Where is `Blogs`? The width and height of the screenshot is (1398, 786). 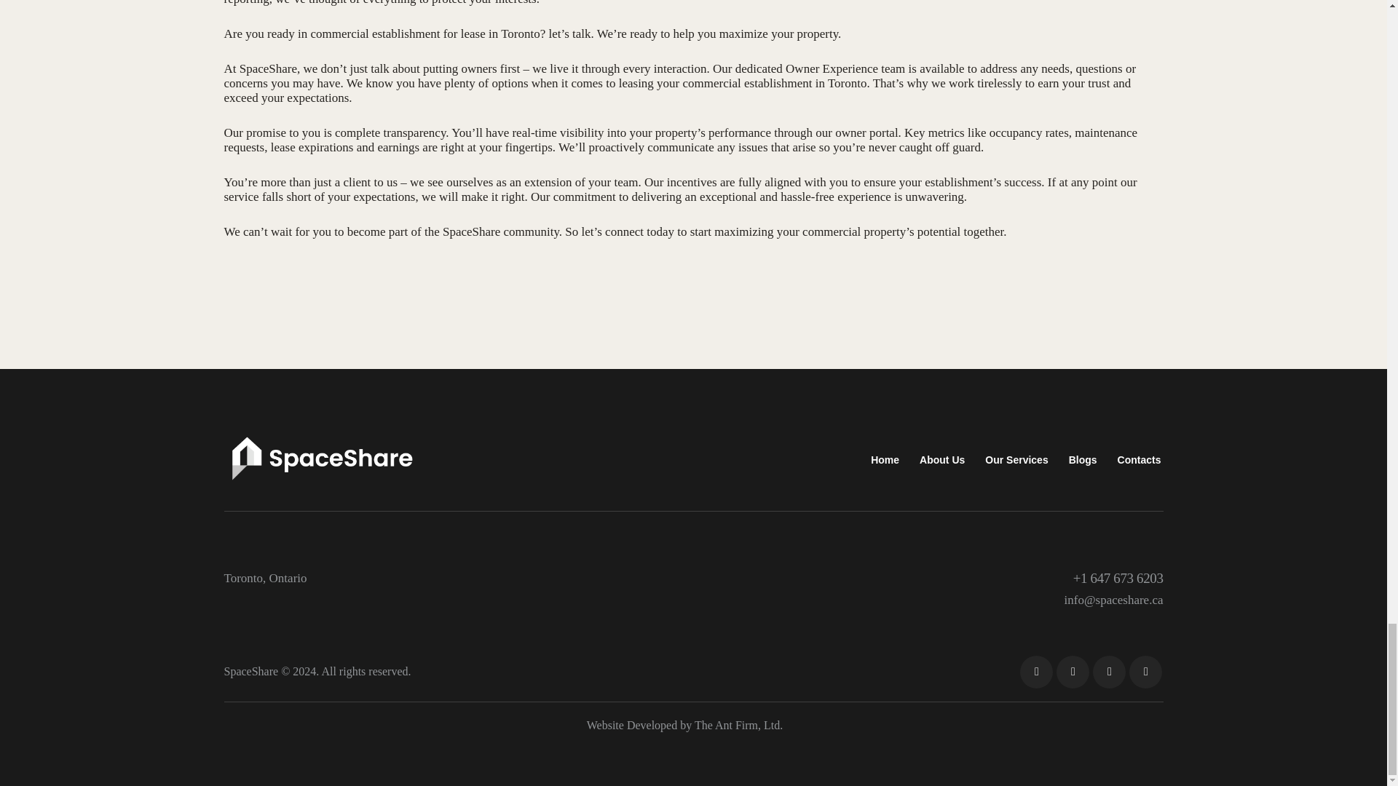 Blogs is located at coordinates (1082, 461).